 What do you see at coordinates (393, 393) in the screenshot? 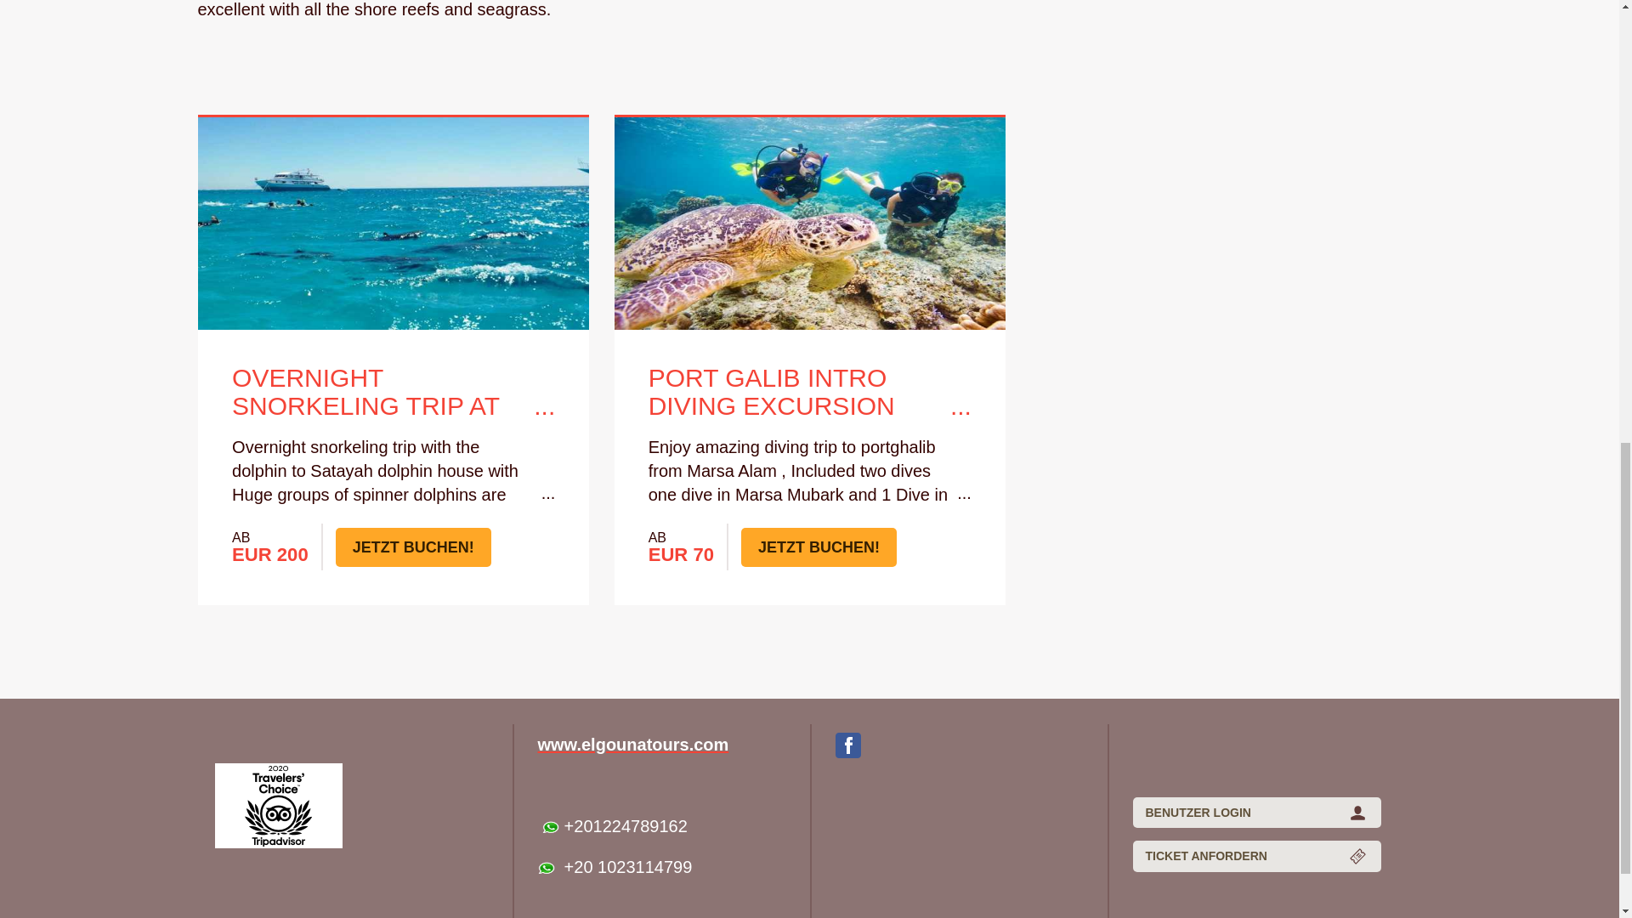
I see `Overnight snorkeling trip at Satayah dolphin reef Marsaalam` at bounding box center [393, 393].